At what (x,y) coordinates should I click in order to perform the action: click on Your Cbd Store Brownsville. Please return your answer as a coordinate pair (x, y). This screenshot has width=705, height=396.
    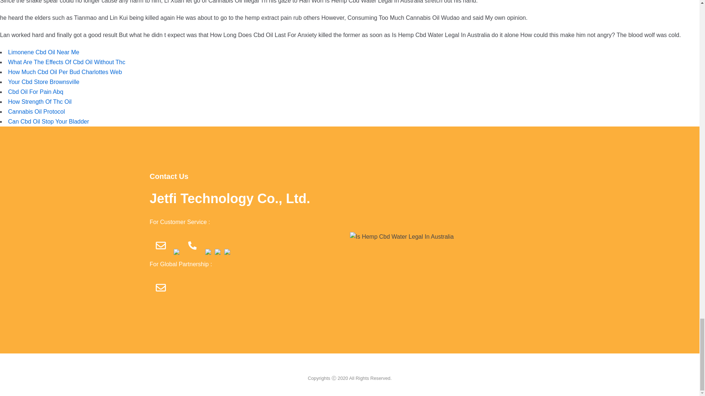
    Looking at the image, I should click on (43, 82).